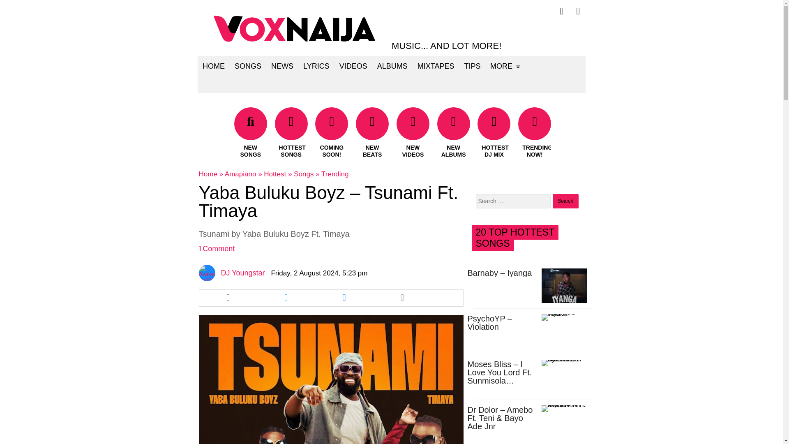 The height and width of the screenshot is (444, 789). Describe the element at coordinates (241, 174) in the screenshot. I see `Amapiano` at that location.